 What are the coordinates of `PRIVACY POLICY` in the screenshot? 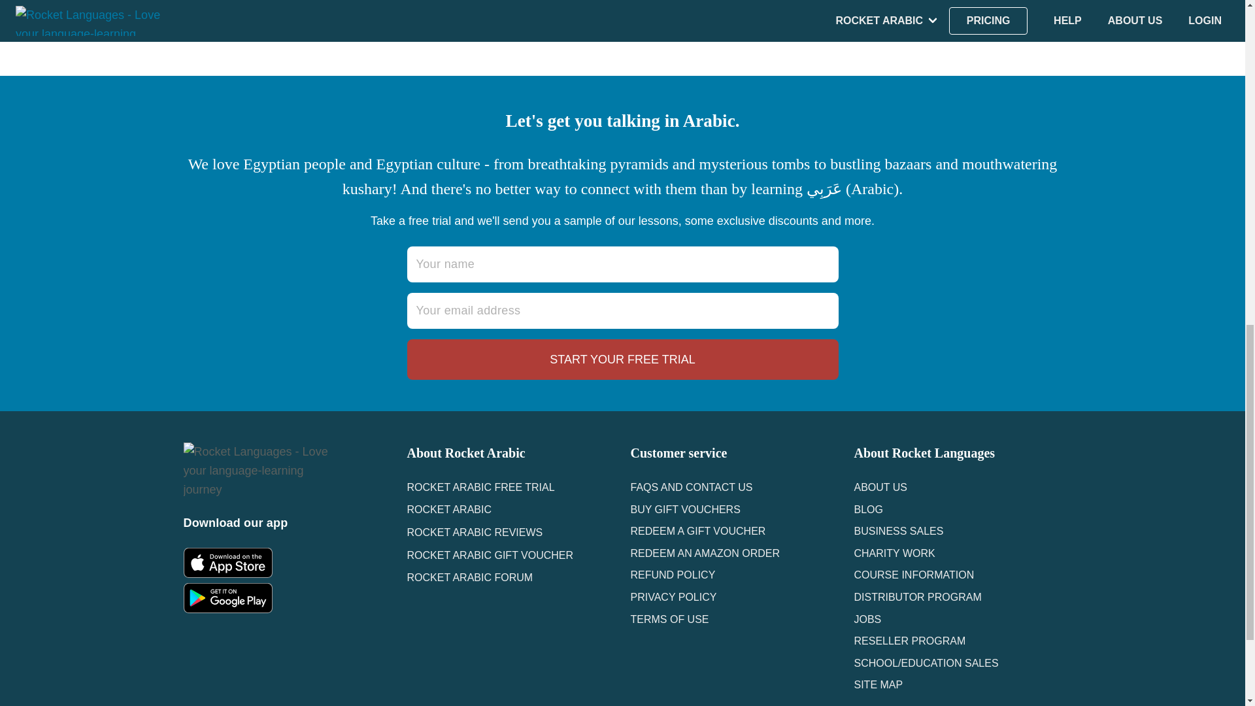 It's located at (673, 597).